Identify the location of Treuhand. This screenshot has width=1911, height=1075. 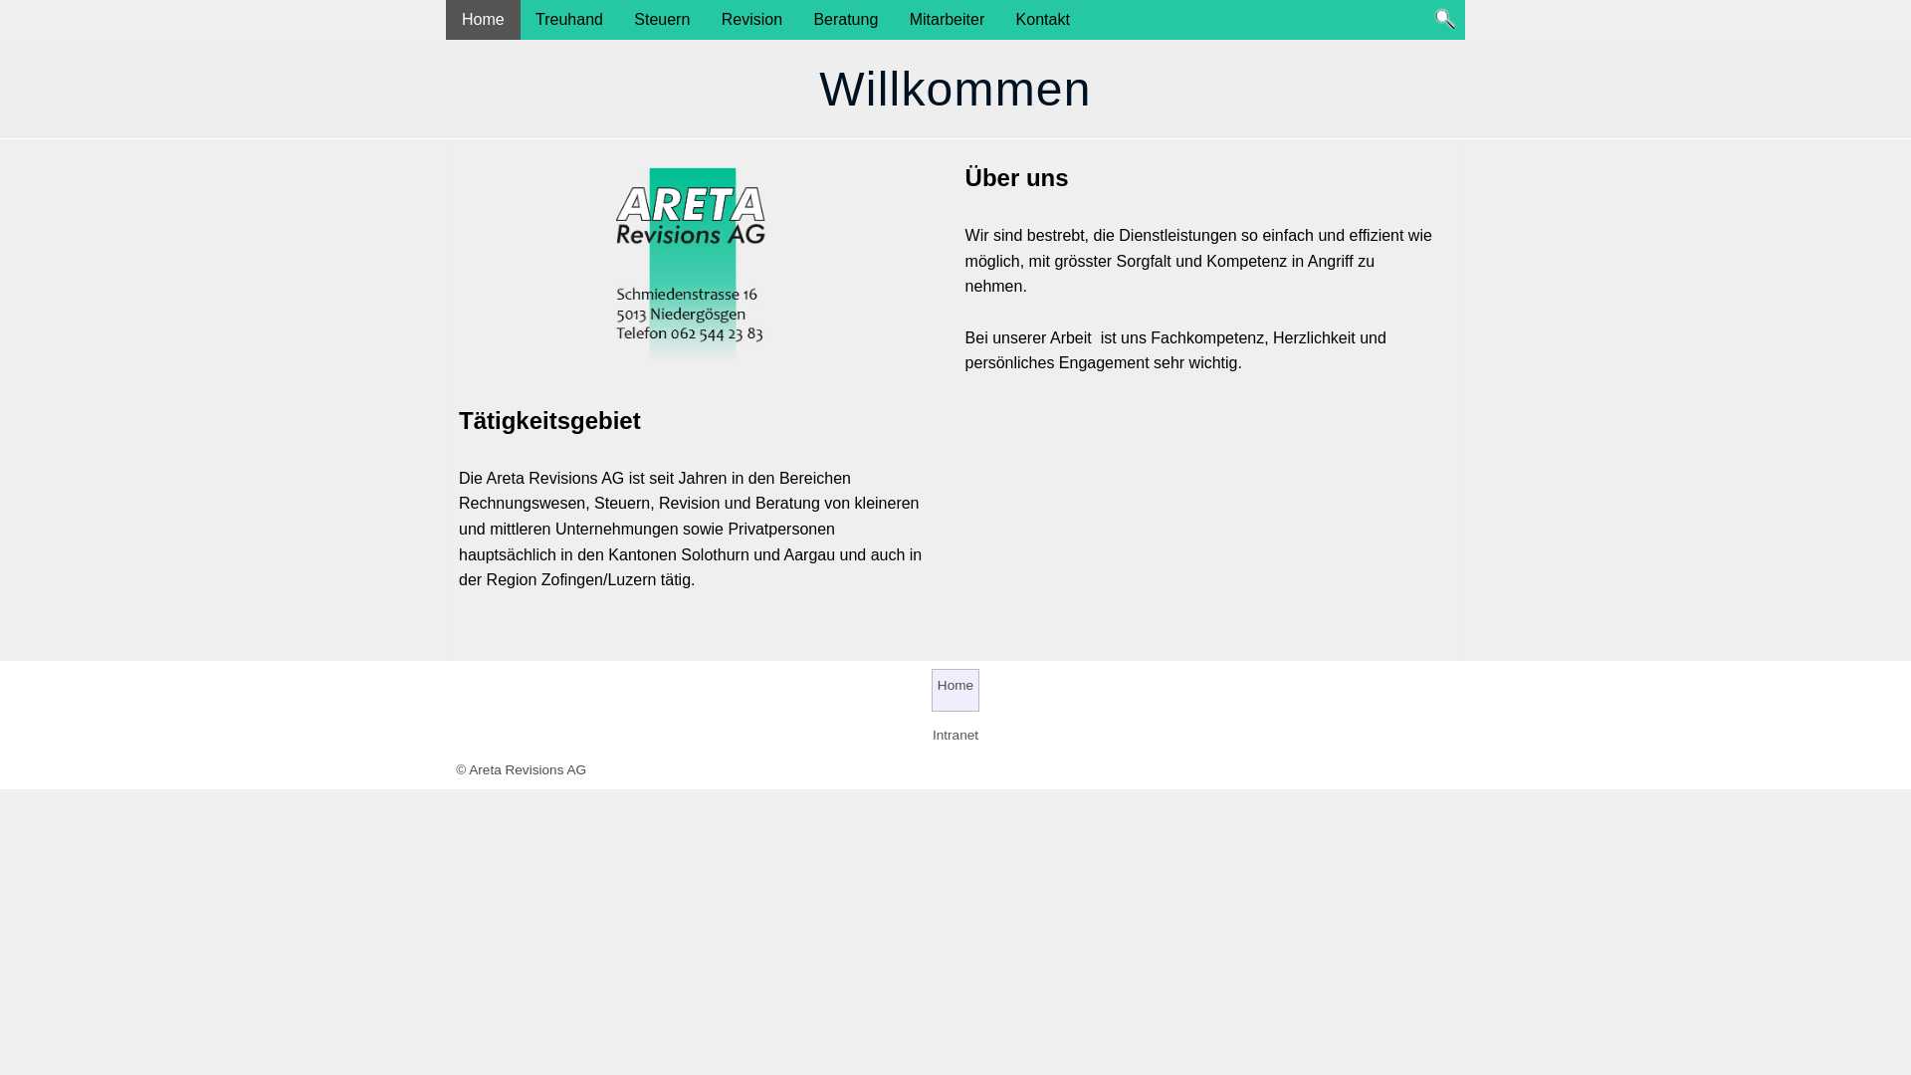
(569, 20).